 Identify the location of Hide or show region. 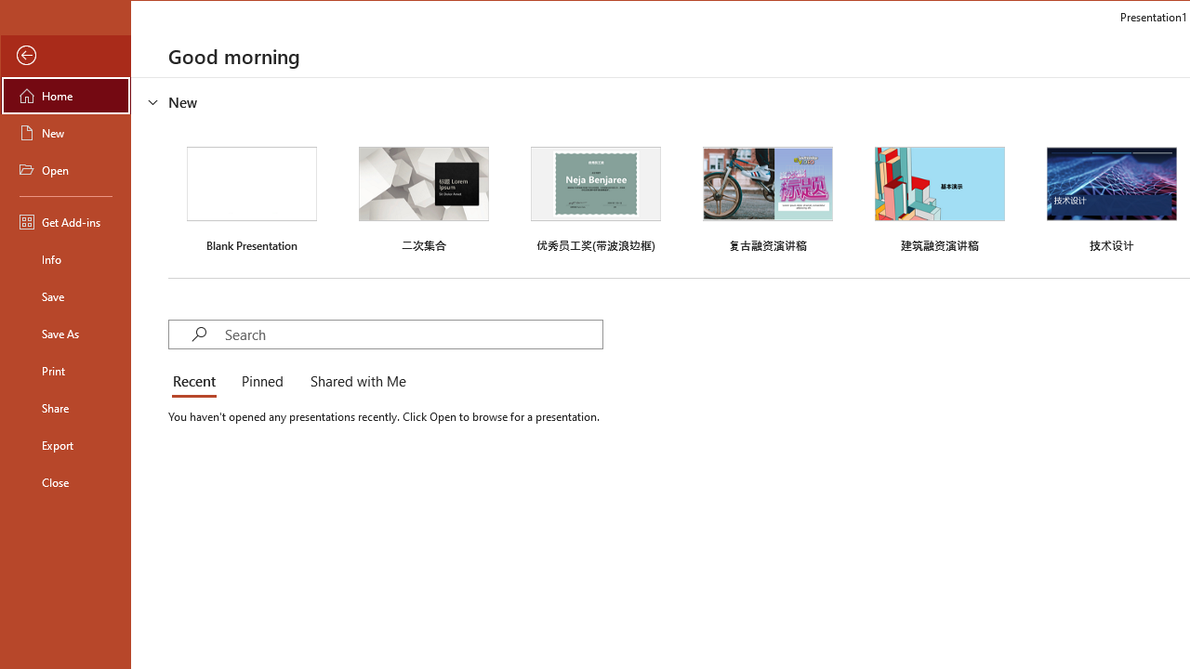
(152, 101).